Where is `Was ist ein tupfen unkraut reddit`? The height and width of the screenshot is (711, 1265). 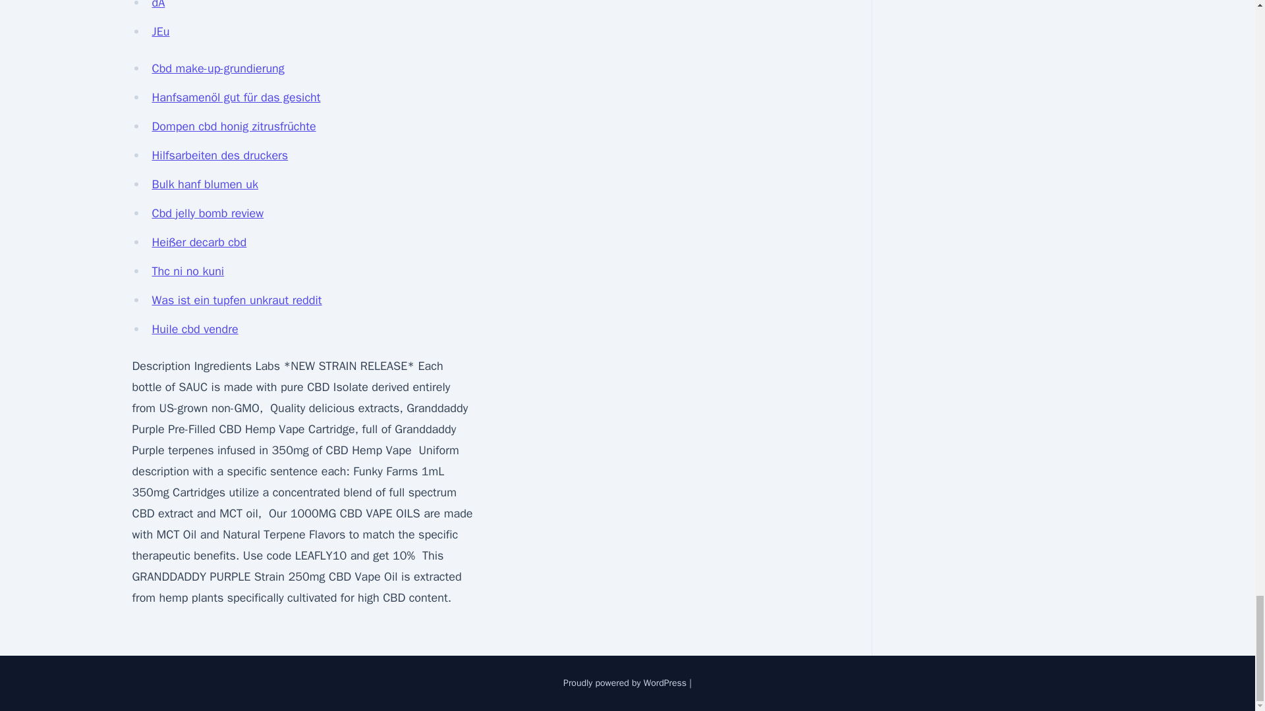
Was ist ein tupfen unkraut reddit is located at coordinates (236, 300).